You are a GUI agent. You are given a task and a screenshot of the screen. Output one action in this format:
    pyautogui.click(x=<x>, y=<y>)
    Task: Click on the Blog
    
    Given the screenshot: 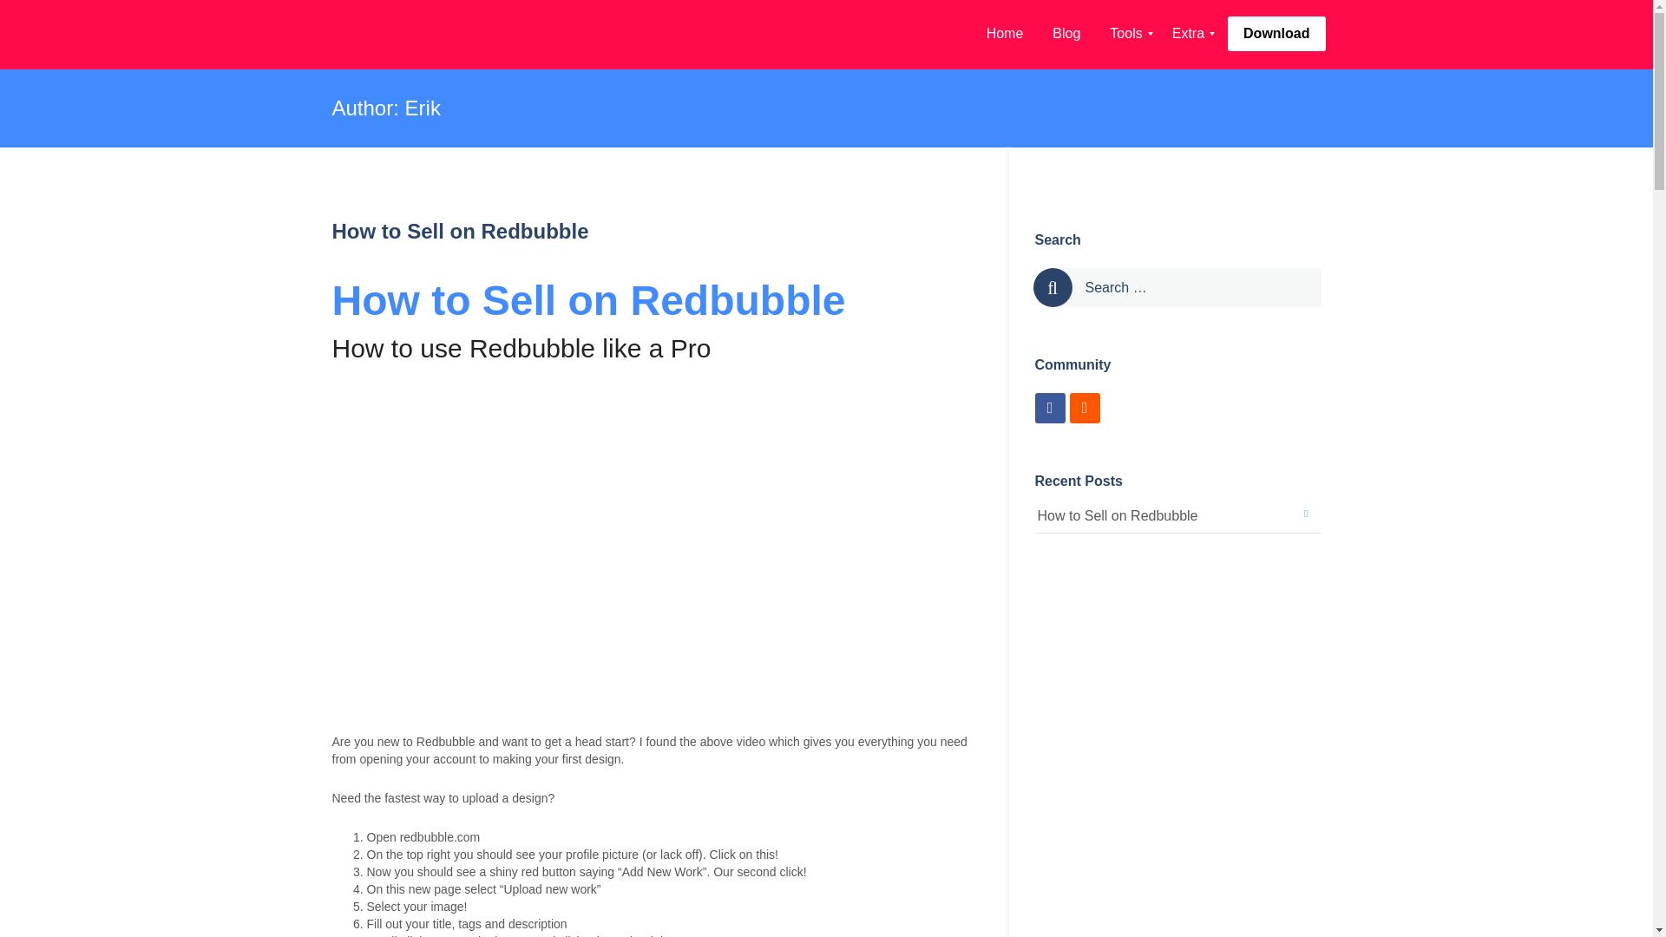 What is the action you would take?
    pyautogui.click(x=1066, y=34)
    